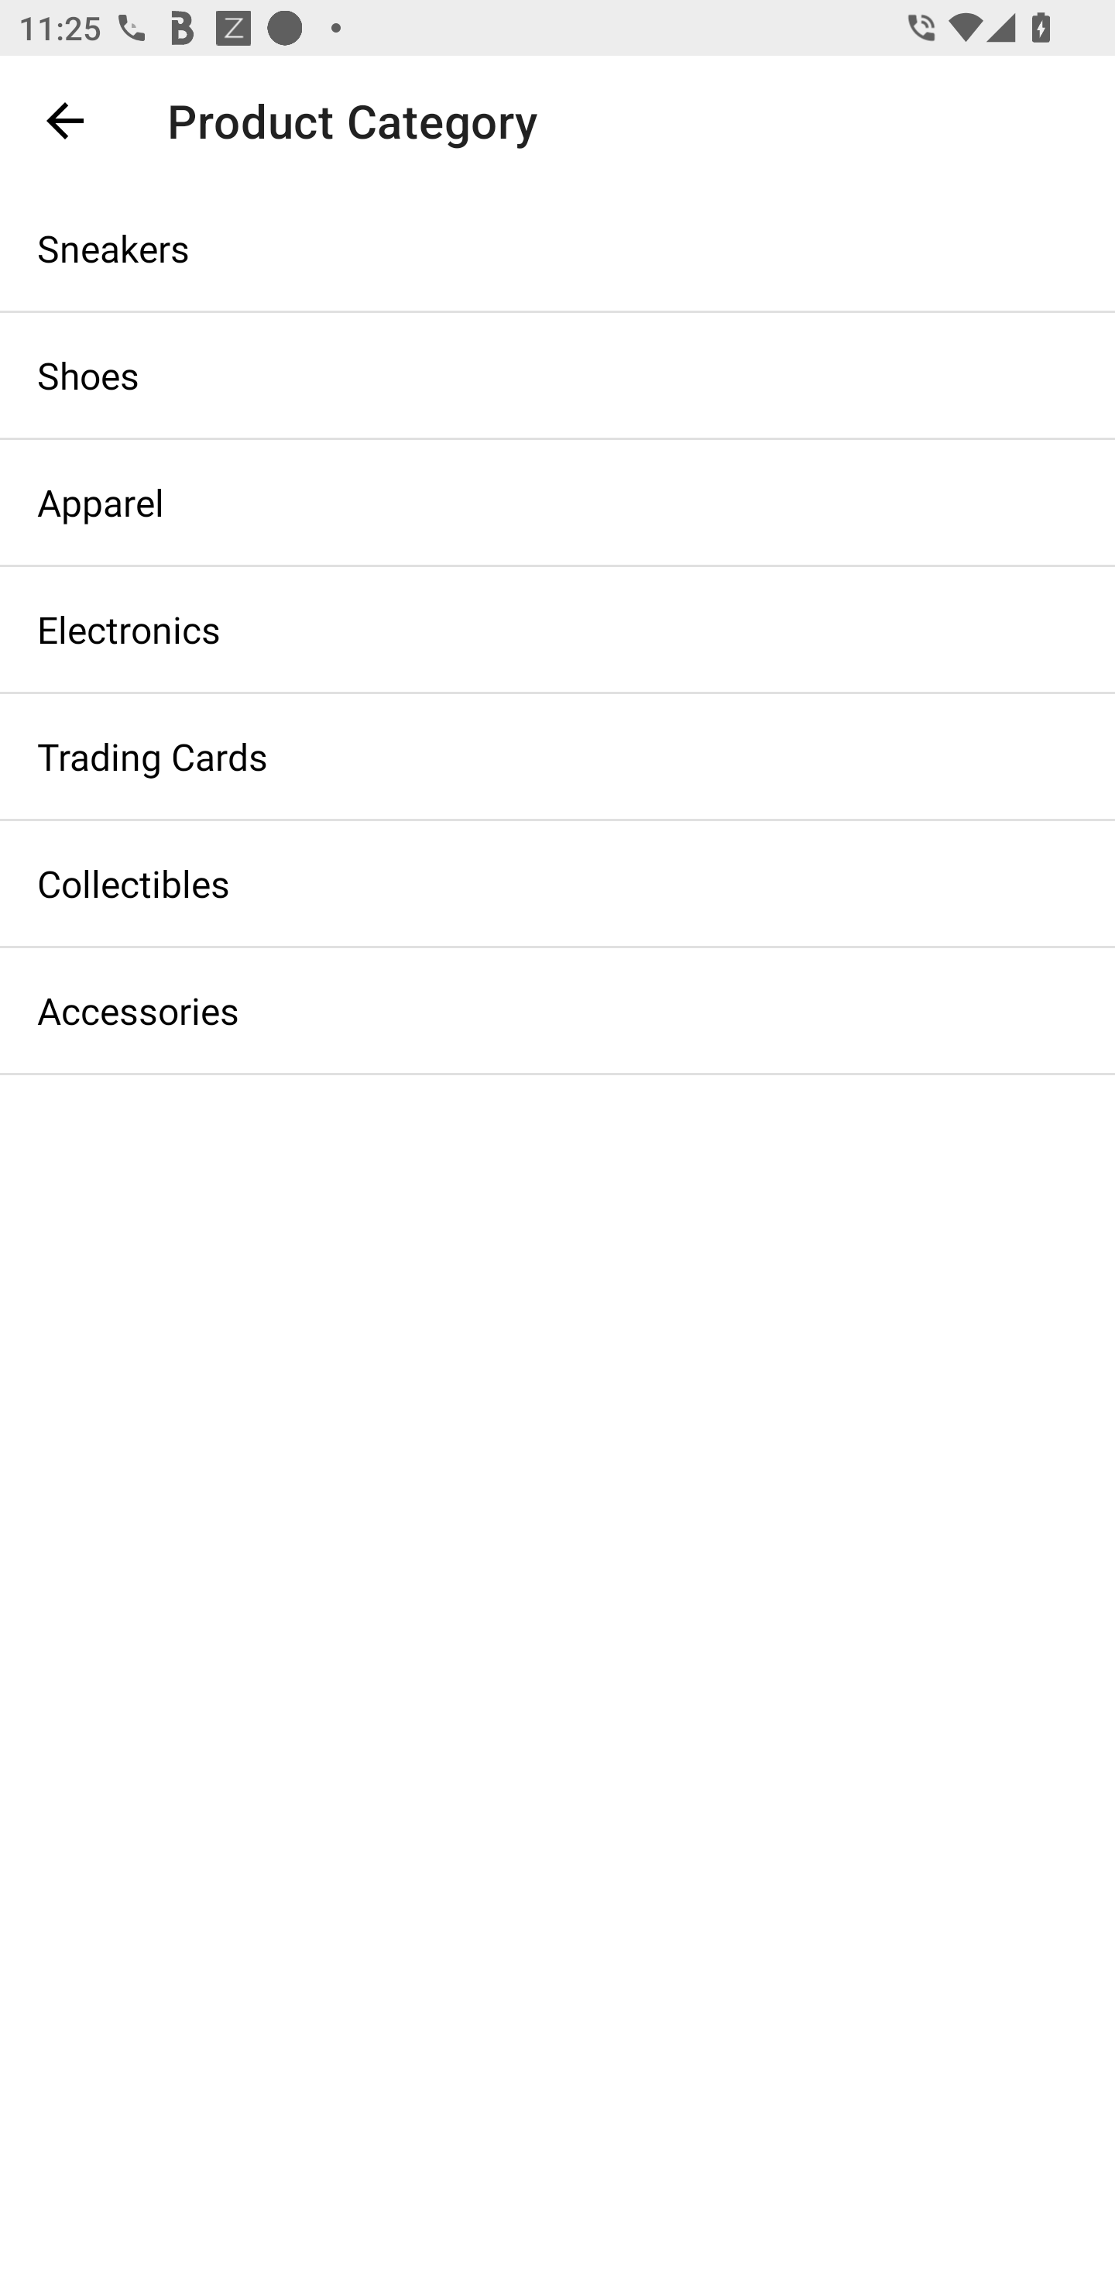 The height and width of the screenshot is (2293, 1115). Describe the element at coordinates (557, 882) in the screenshot. I see `Collectibles` at that location.